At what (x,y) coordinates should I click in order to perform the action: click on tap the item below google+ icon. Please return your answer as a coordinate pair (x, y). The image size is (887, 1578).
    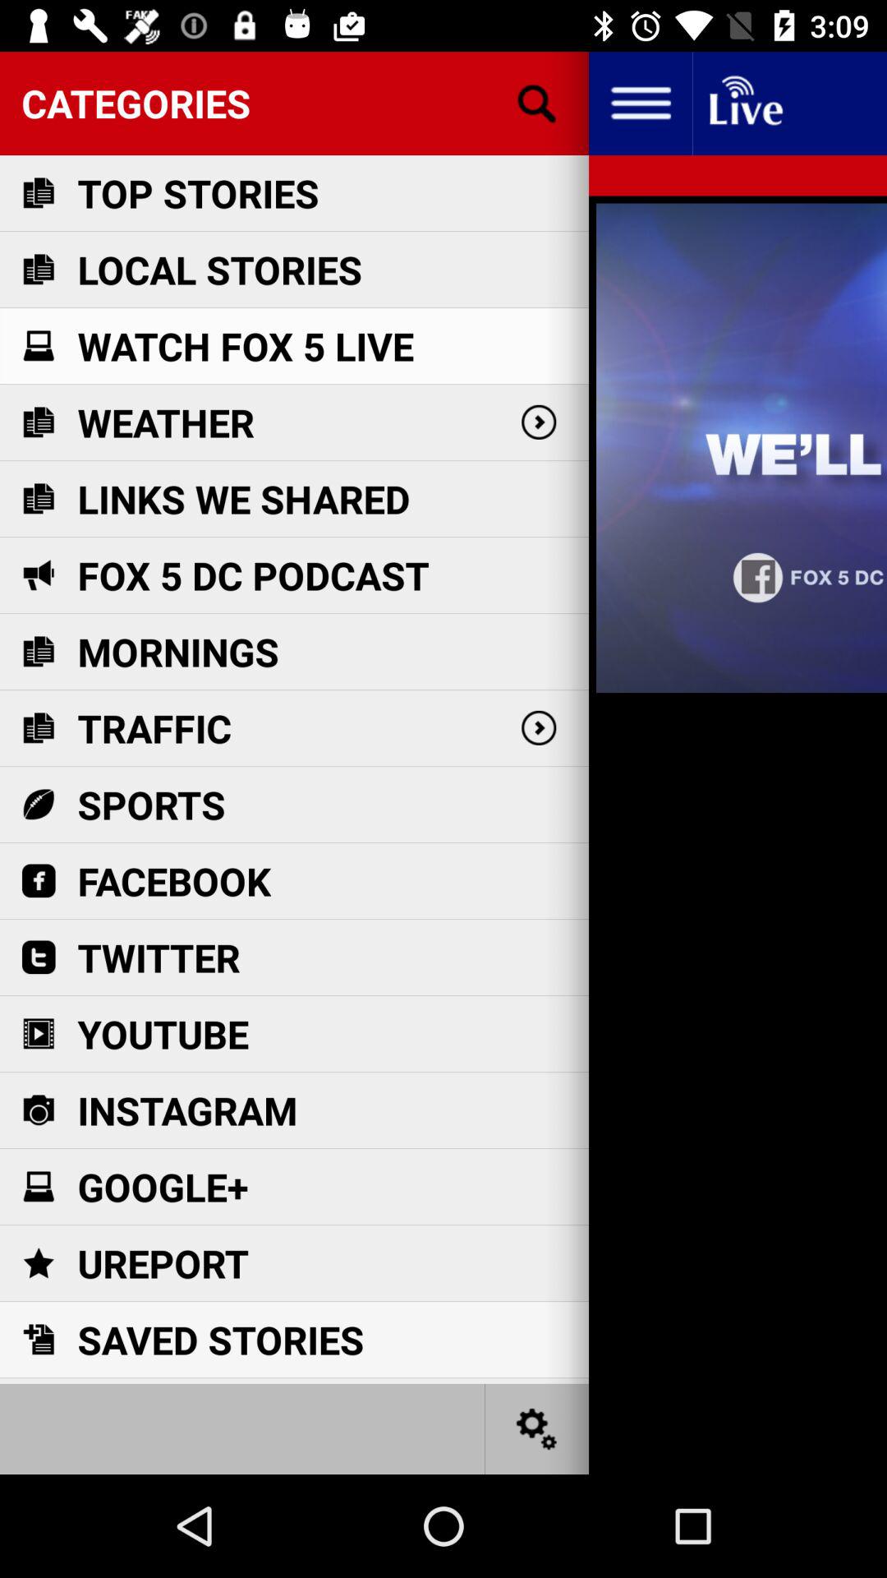
    Looking at the image, I should click on (163, 1262).